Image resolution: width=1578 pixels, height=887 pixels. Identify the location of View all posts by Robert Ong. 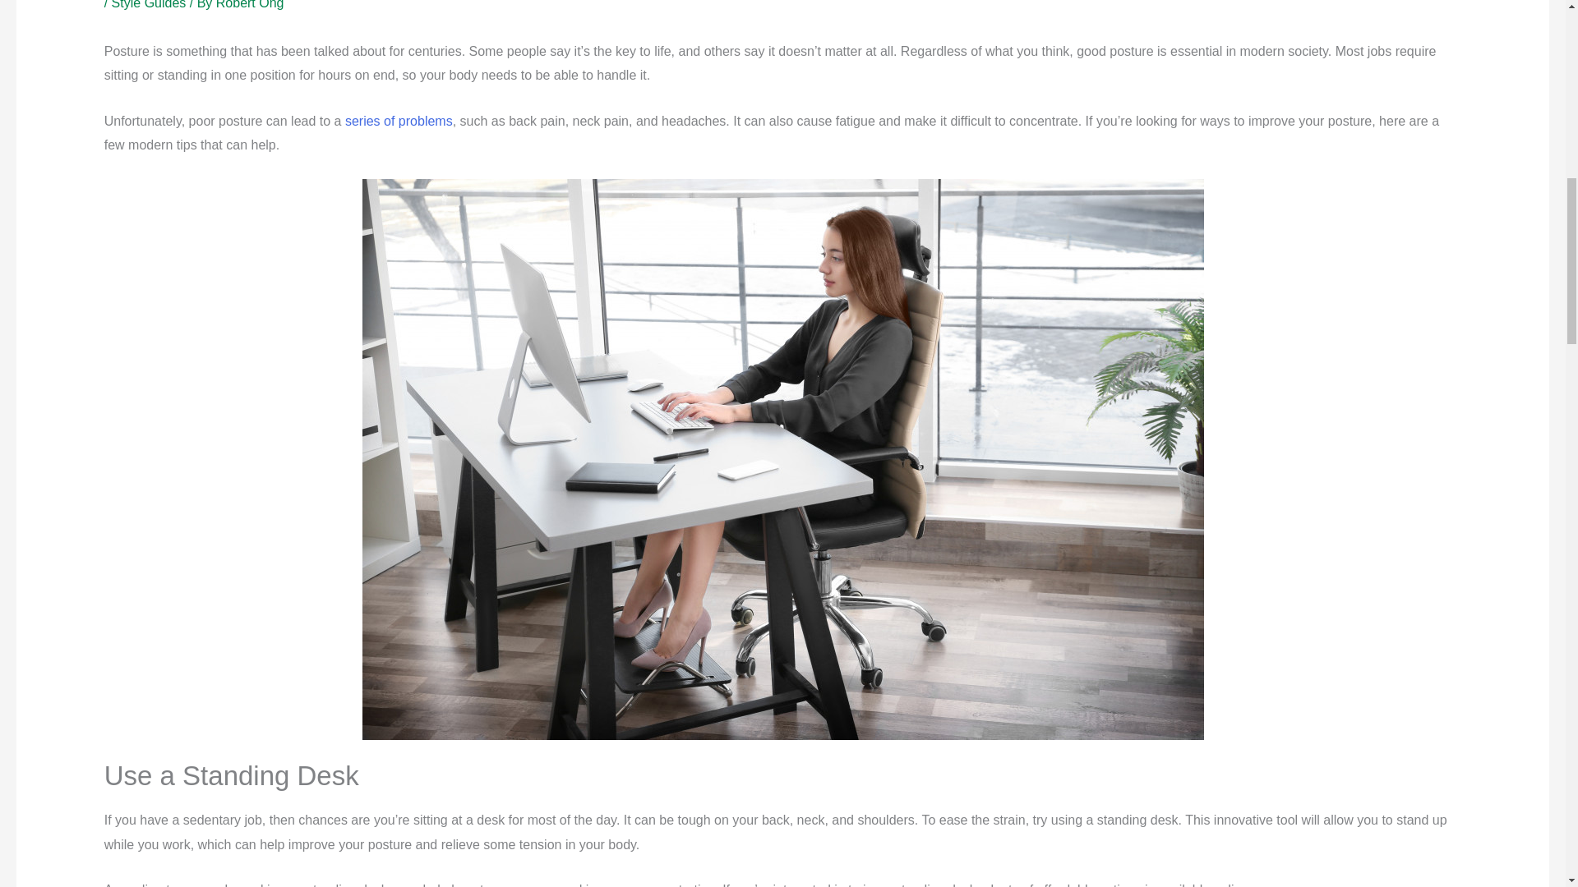
(250, 5).